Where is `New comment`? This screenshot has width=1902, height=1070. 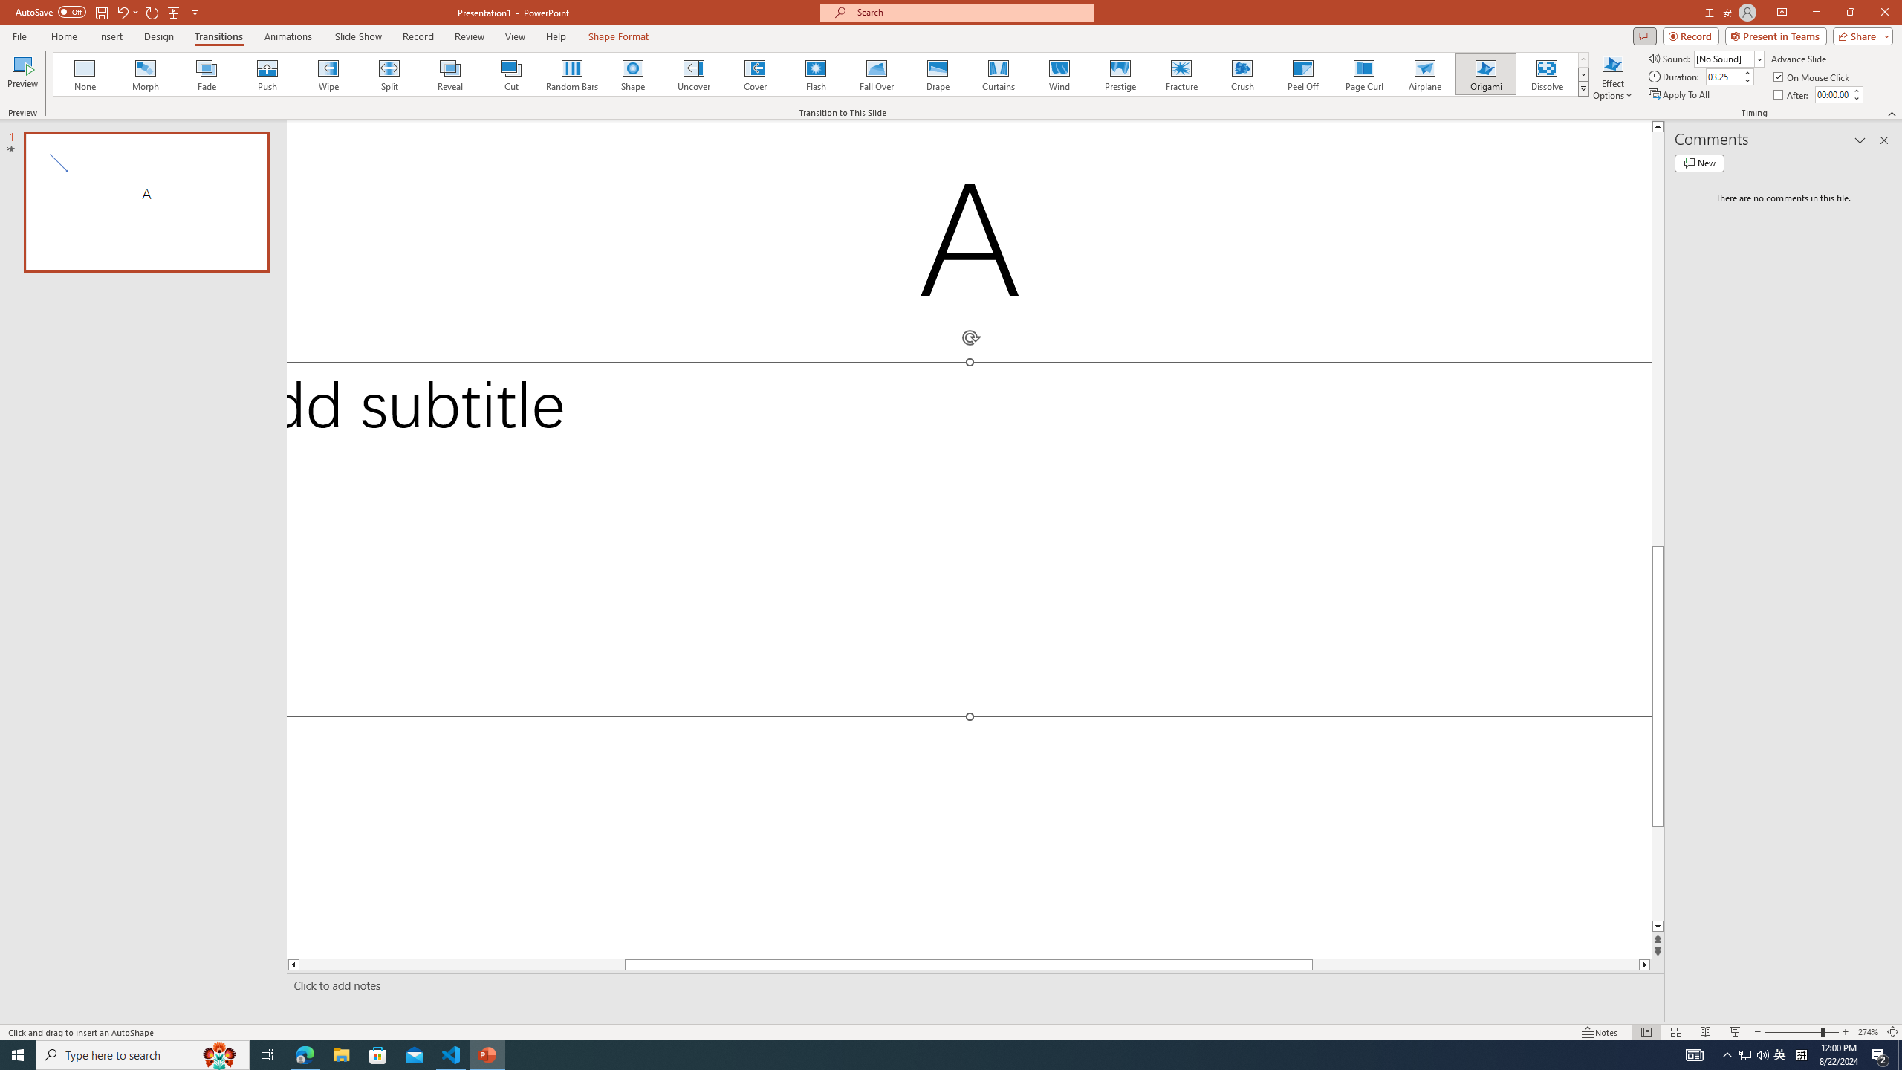 New comment is located at coordinates (1698, 163).